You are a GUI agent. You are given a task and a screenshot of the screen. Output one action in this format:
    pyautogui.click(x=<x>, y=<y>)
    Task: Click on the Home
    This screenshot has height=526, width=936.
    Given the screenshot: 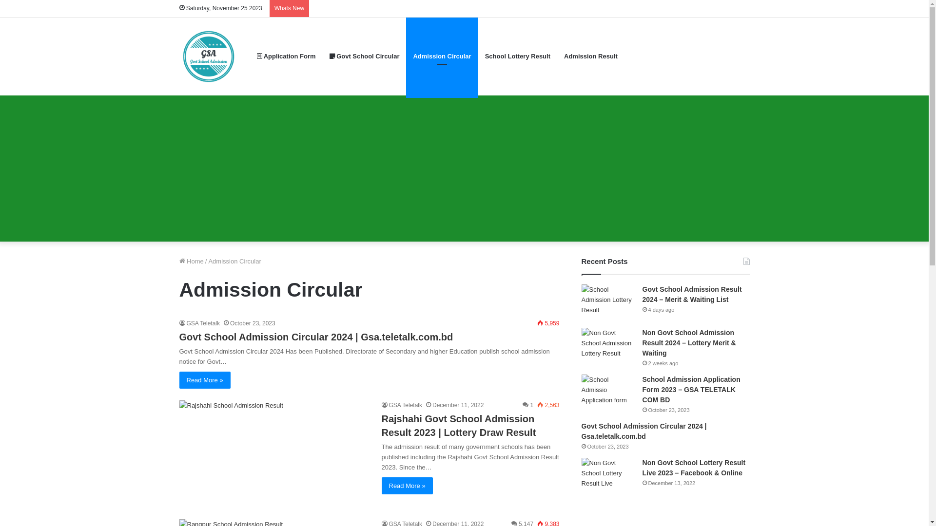 What is the action you would take?
    pyautogui.click(x=192, y=261)
    